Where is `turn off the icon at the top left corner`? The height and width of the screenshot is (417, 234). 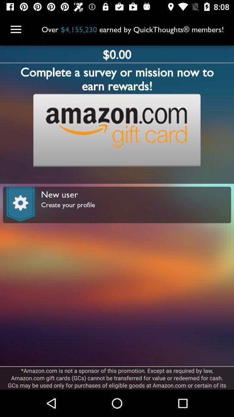
turn off the icon at the top left corner is located at coordinates (16, 30).